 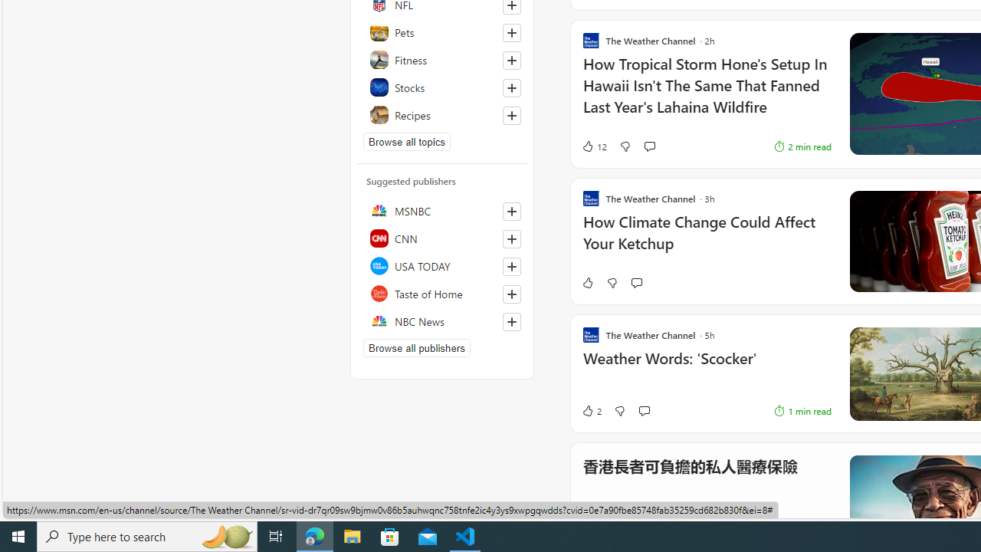 I want to click on NBC News, so click(x=442, y=320).